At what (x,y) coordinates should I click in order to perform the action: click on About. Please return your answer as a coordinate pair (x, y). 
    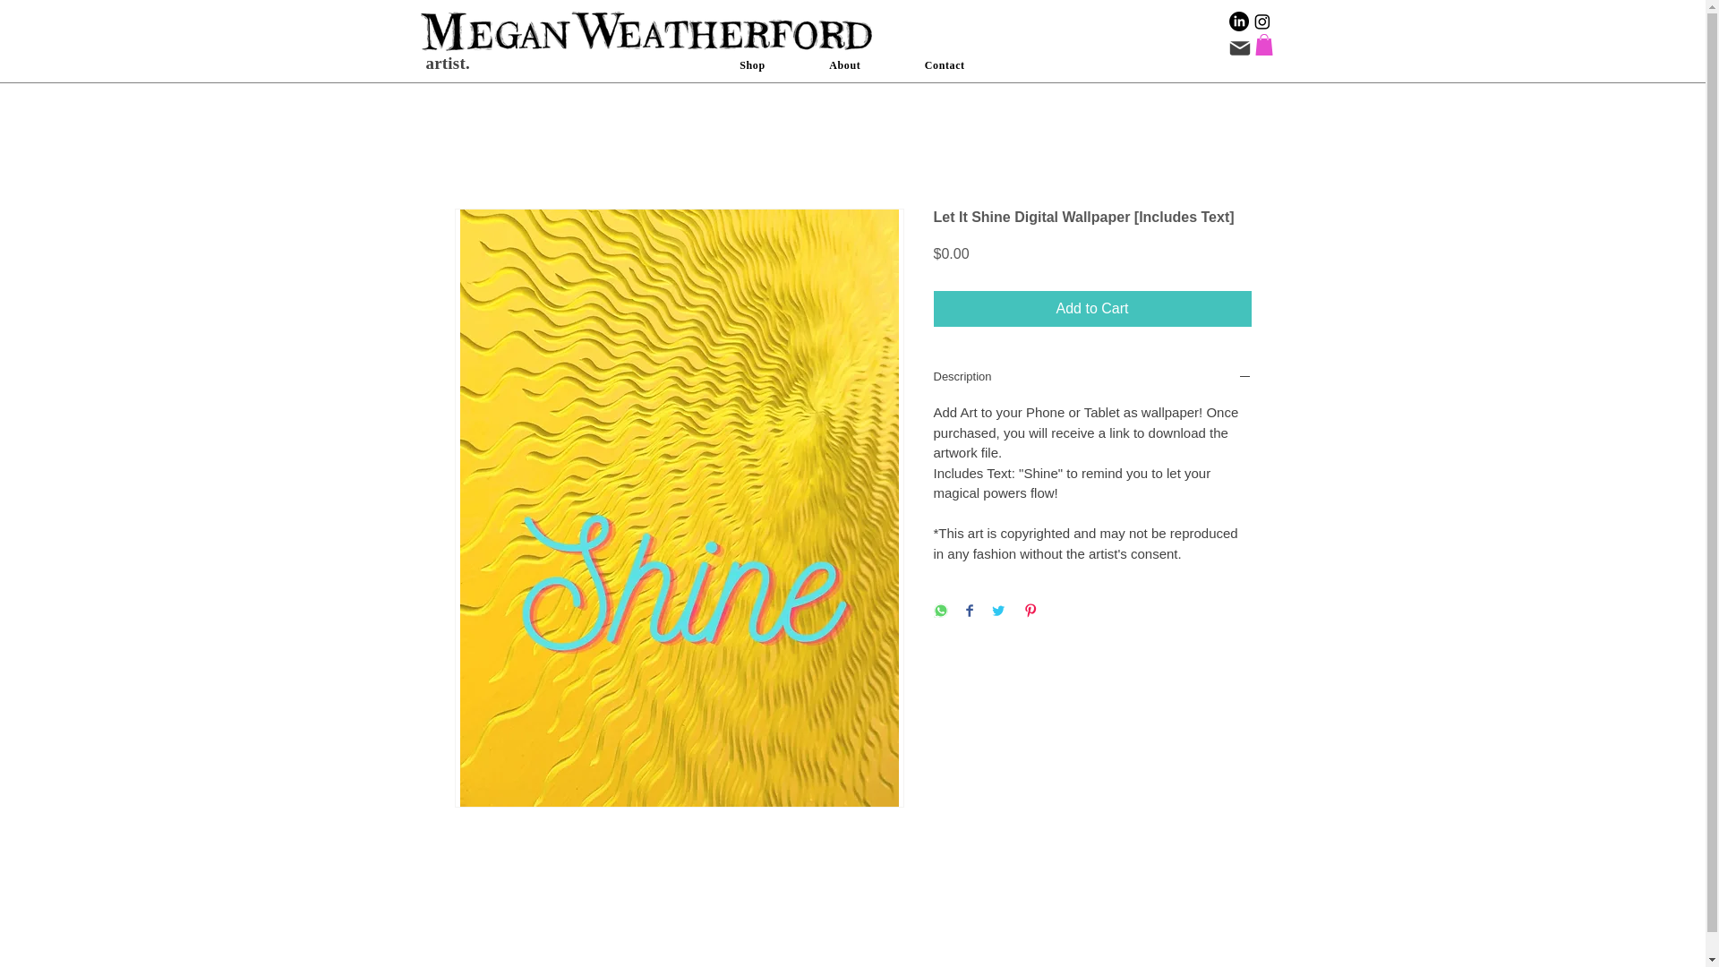
    Looking at the image, I should click on (844, 65).